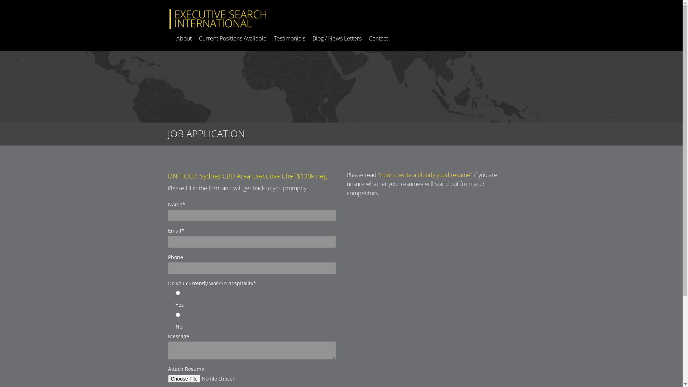 The image size is (688, 387). What do you see at coordinates (178, 293) in the screenshot?
I see `Yes` at bounding box center [178, 293].